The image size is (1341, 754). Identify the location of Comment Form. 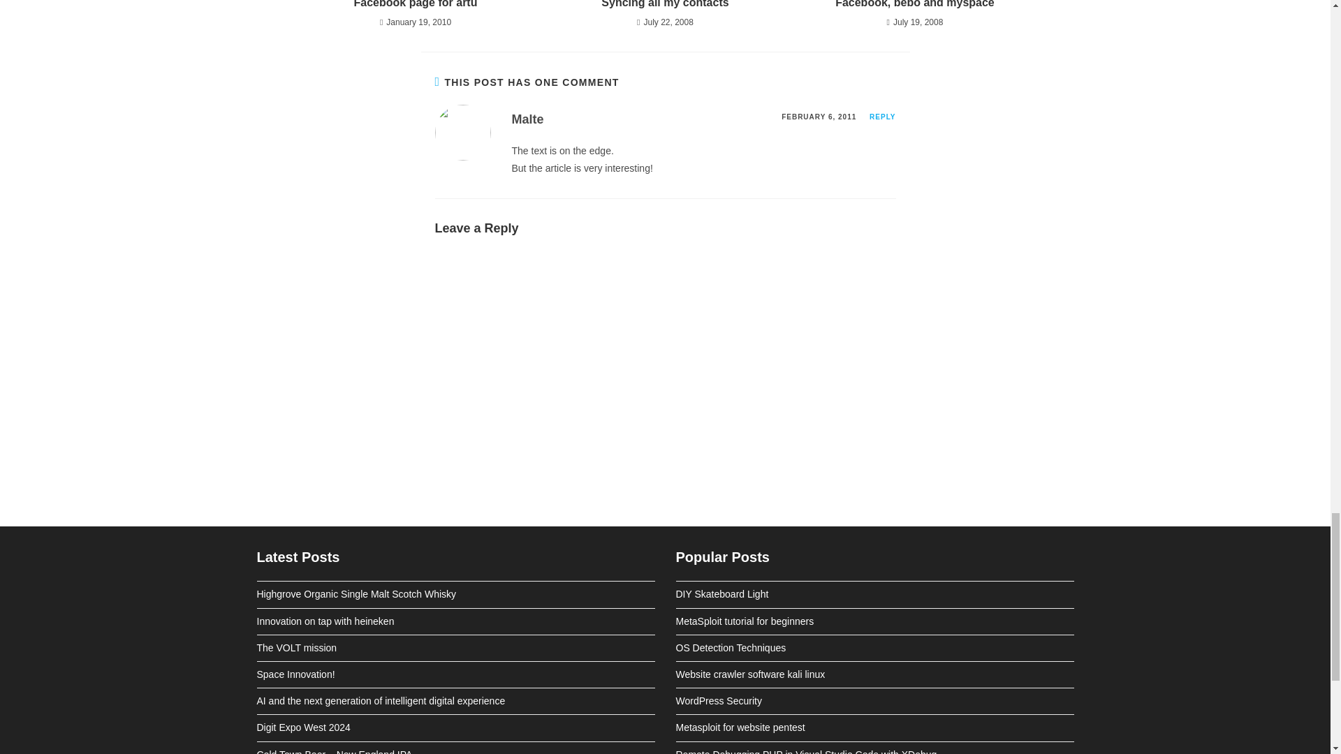
(665, 361).